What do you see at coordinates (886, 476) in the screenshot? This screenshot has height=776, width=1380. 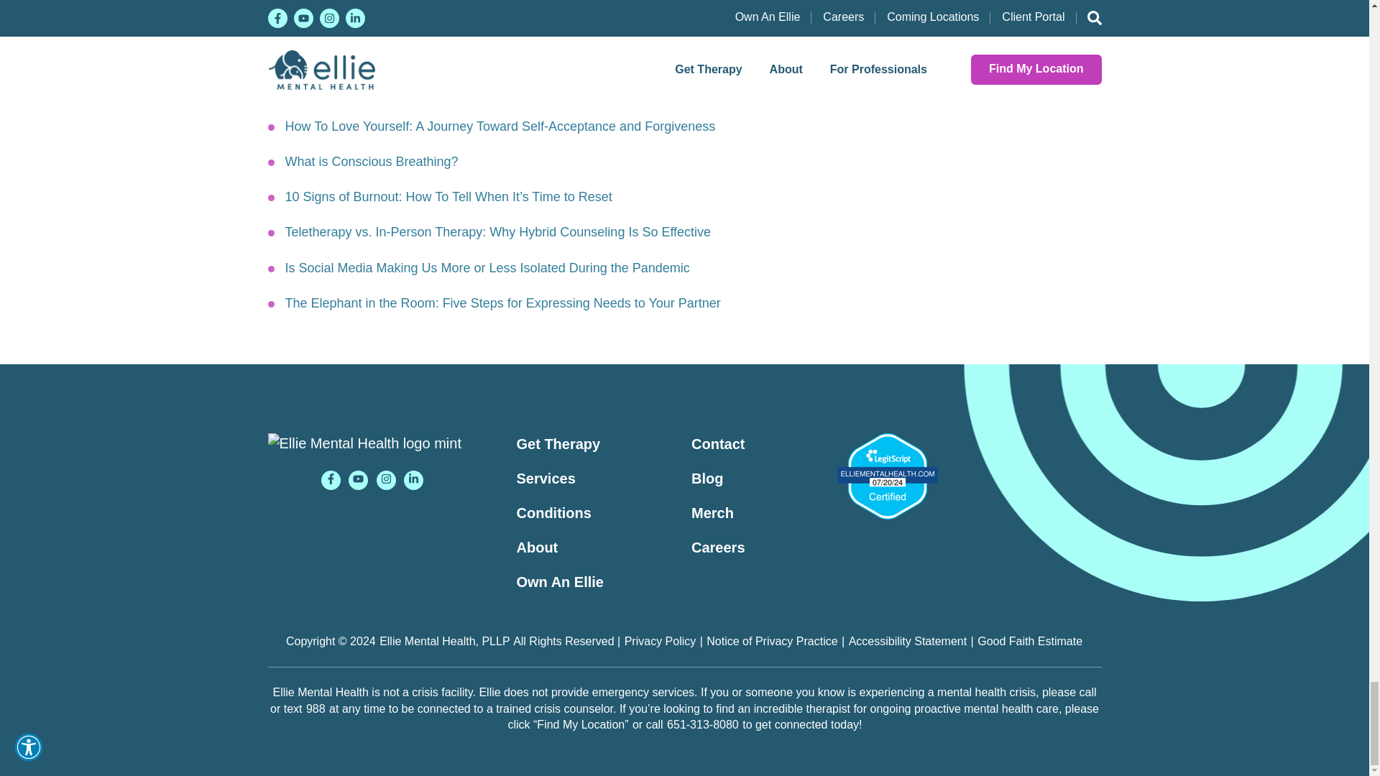 I see `Verify LegitScript Approval` at bounding box center [886, 476].